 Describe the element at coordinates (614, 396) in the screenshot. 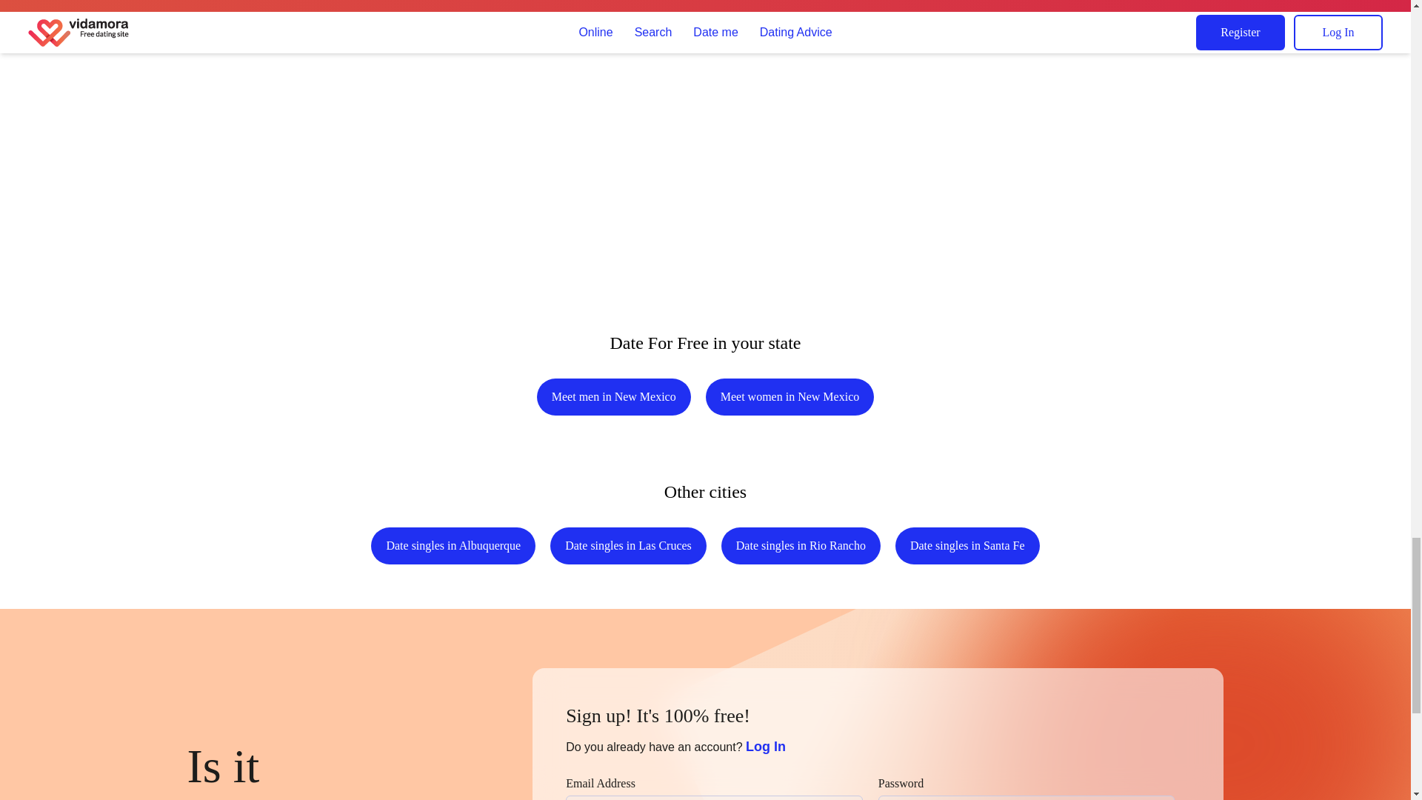

I see `Meet men in New Mexico` at that location.